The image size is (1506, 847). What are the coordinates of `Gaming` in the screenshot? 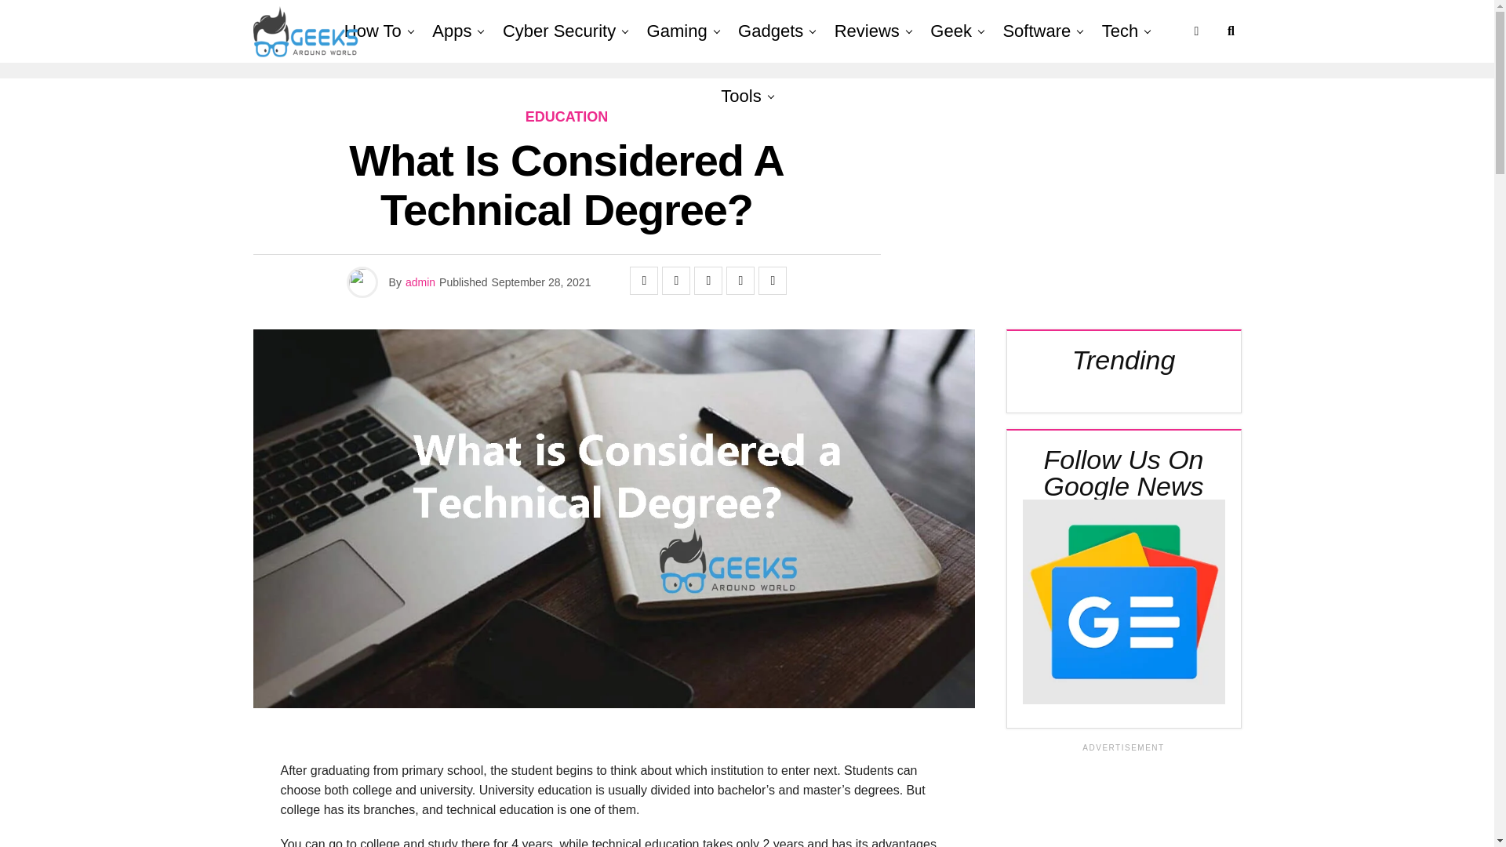 It's located at (677, 31).